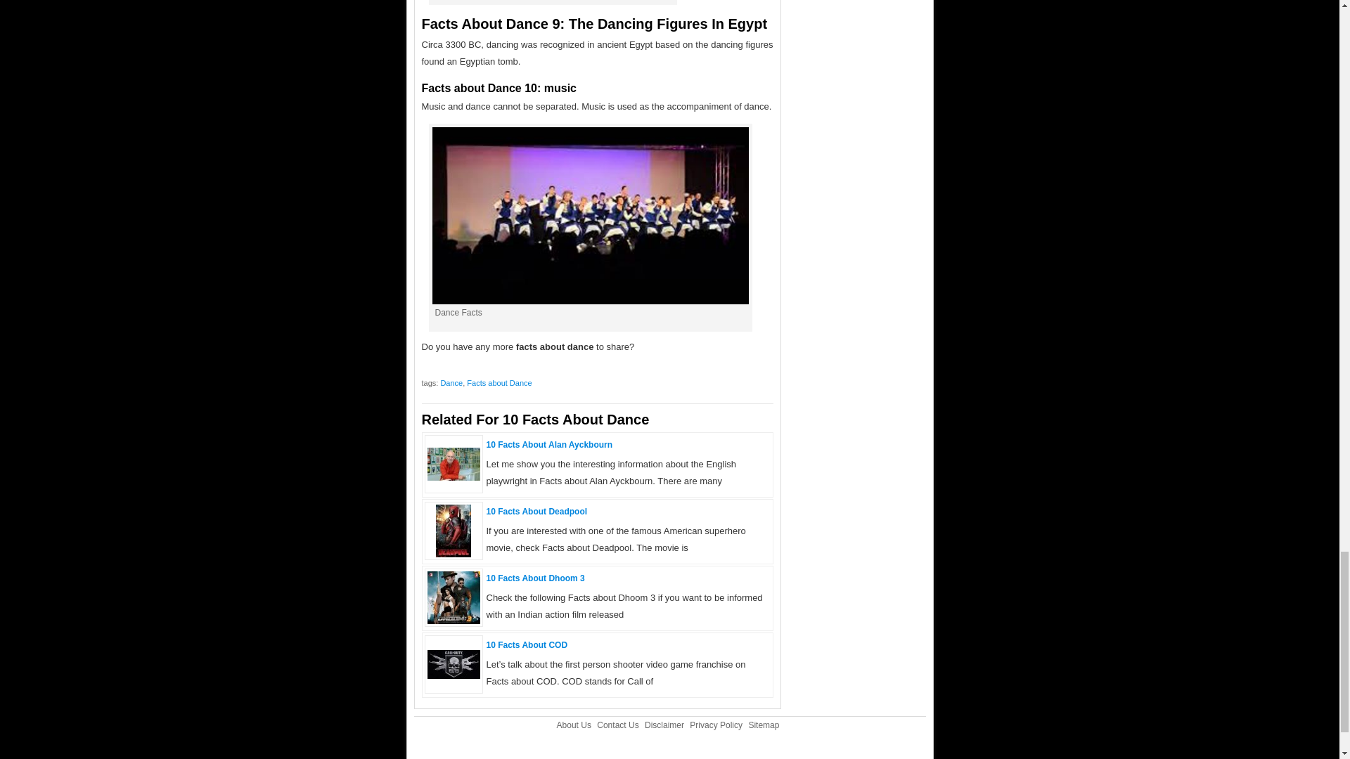 The width and height of the screenshot is (1350, 759). What do you see at coordinates (454, 554) in the screenshot?
I see `10 Facts about Deadpool` at bounding box center [454, 554].